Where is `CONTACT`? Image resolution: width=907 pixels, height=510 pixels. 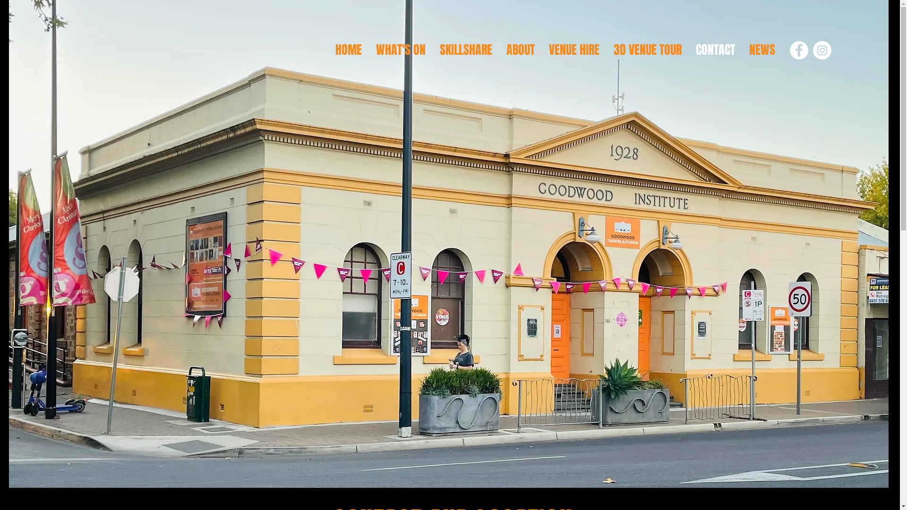
CONTACT is located at coordinates (715, 50).